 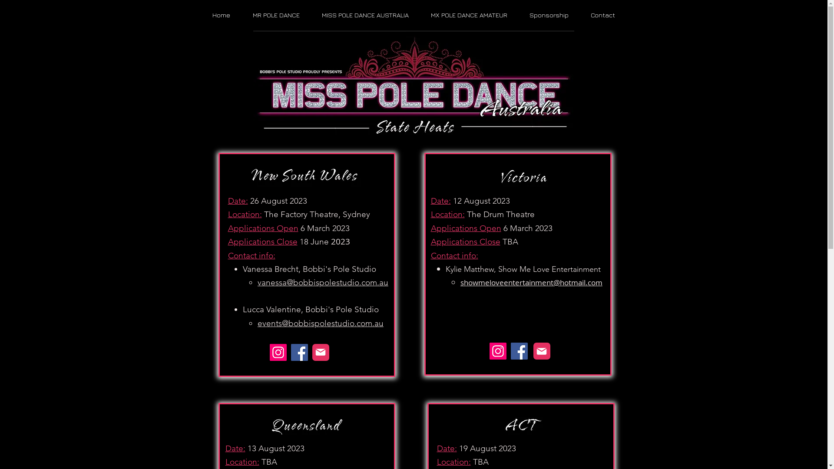 I want to click on vanessa@bobbispolestudio.com.au, so click(x=323, y=282).